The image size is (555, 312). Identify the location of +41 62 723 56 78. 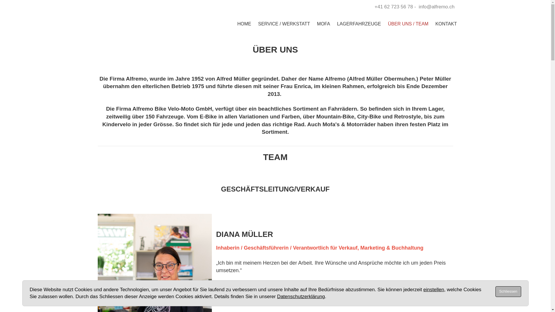
(394, 7).